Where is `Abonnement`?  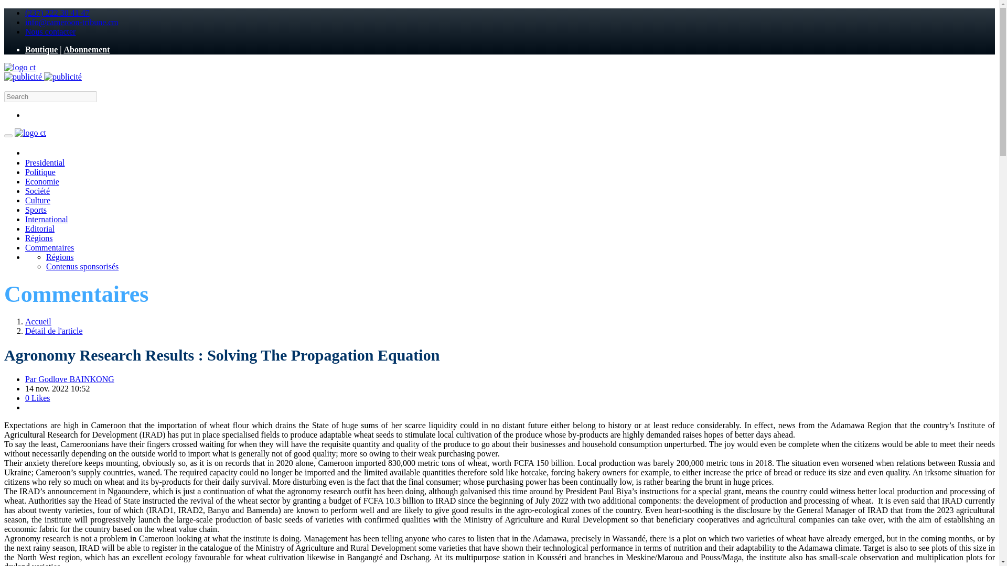 Abonnement is located at coordinates (86, 49).